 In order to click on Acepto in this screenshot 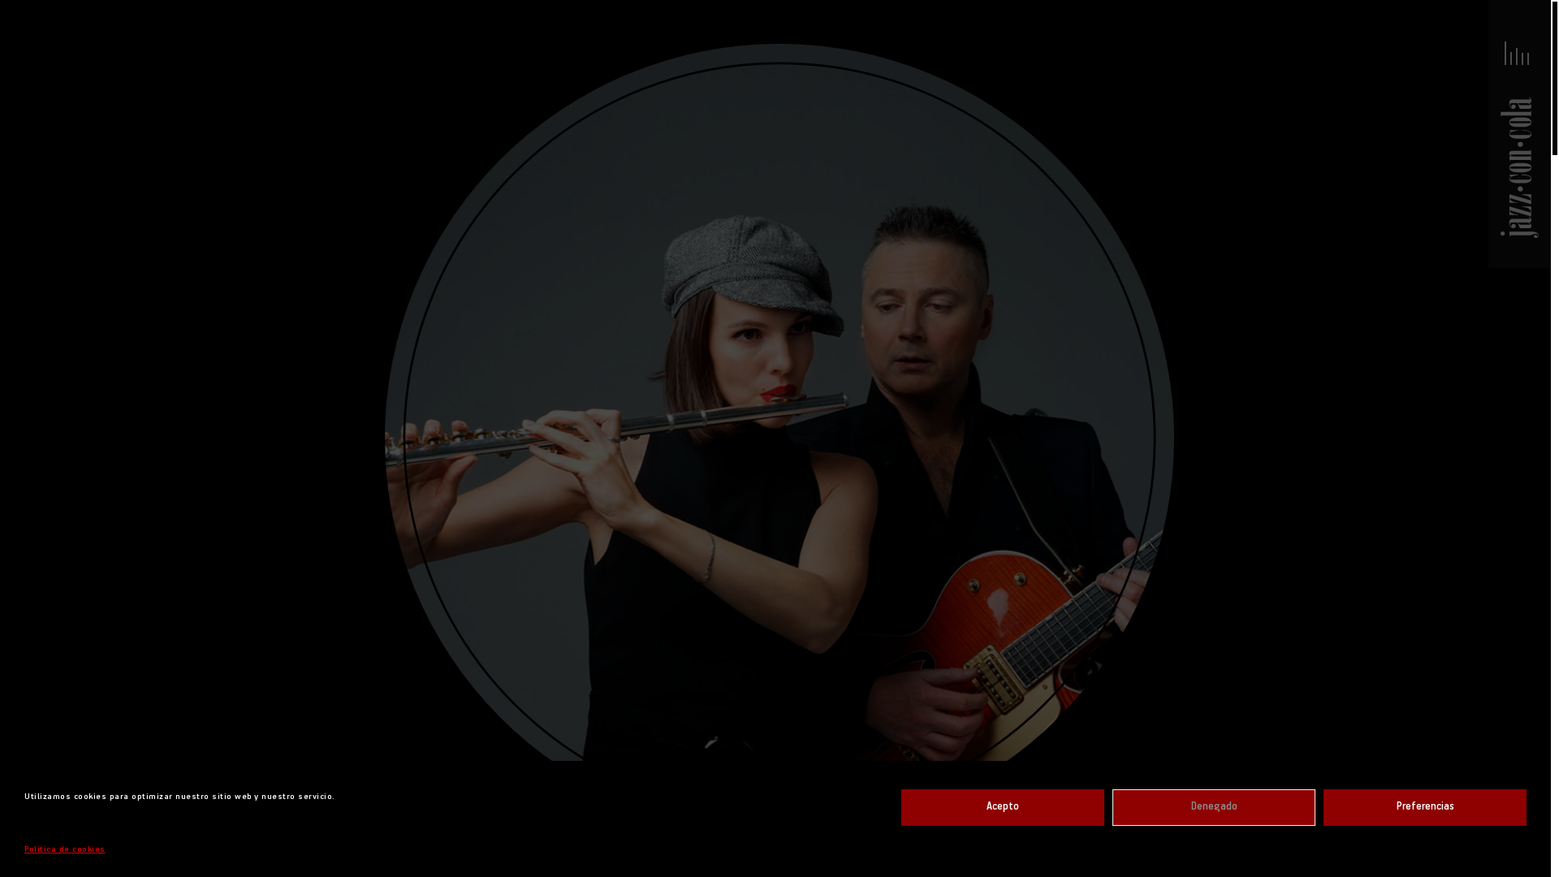, I will do `click(1003, 807)`.